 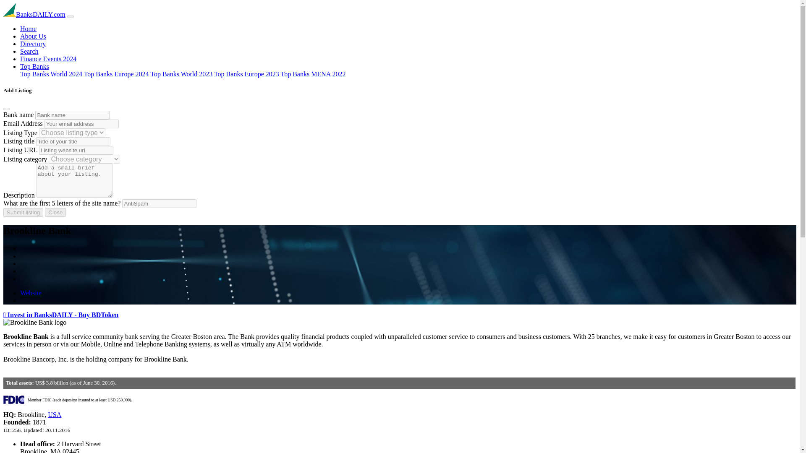 I want to click on BanksDAILY.com, so click(x=34, y=14).